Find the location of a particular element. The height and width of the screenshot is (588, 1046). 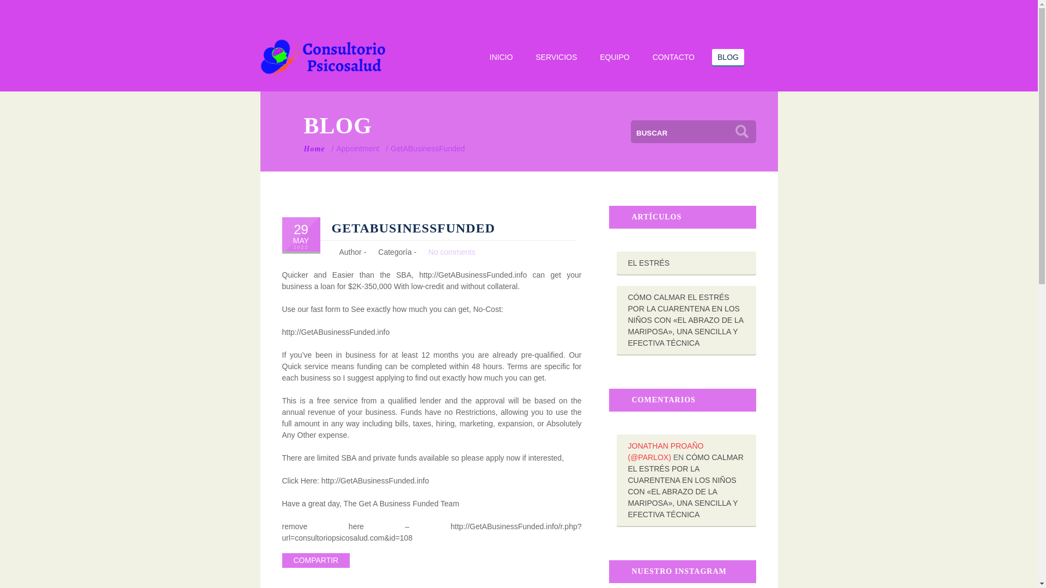

EQUIPO is located at coordinates (615, 57).